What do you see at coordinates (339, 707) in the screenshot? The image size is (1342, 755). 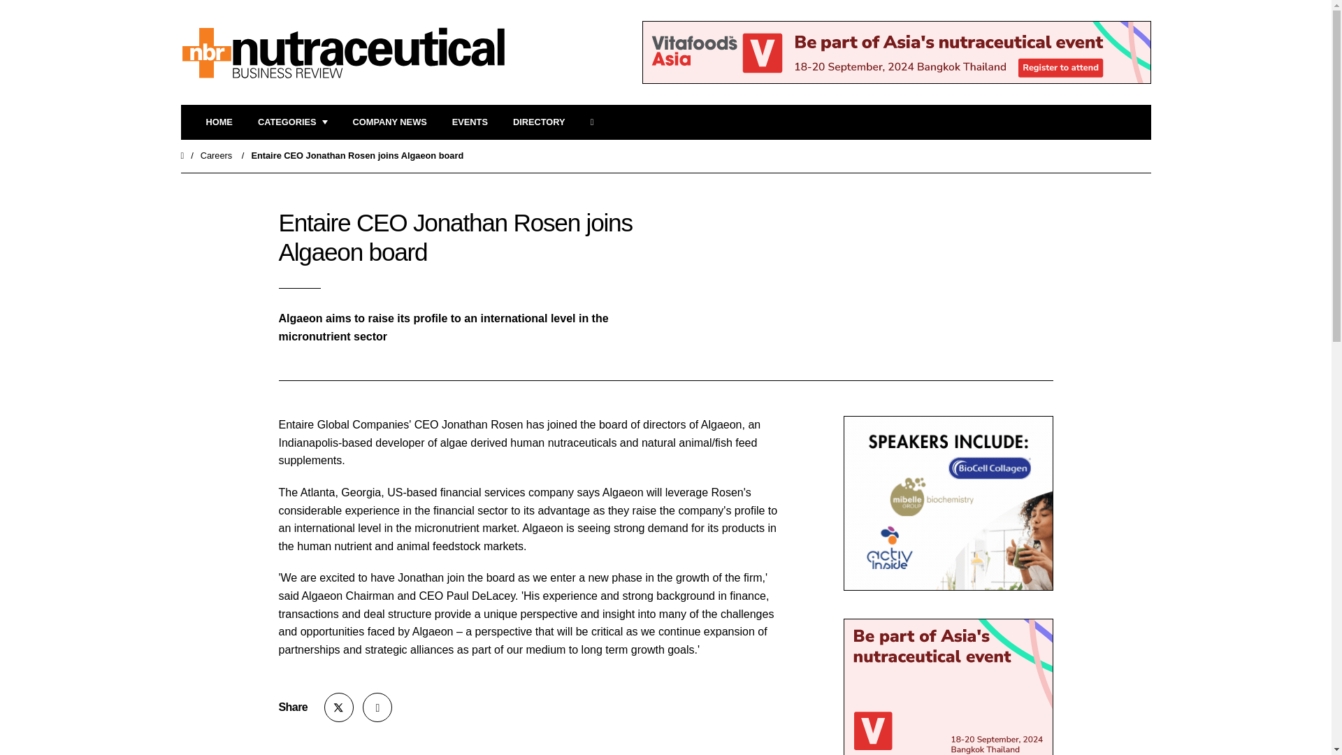 I see `Follow Nutraceutical Business Review on X` at bounding box center [339, 707].